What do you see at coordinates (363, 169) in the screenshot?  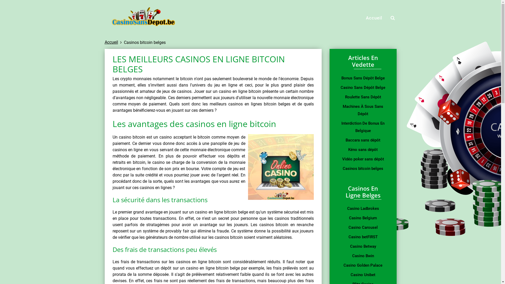 I see `Casinos bitcoin belges` at bounding box center [363, 169].